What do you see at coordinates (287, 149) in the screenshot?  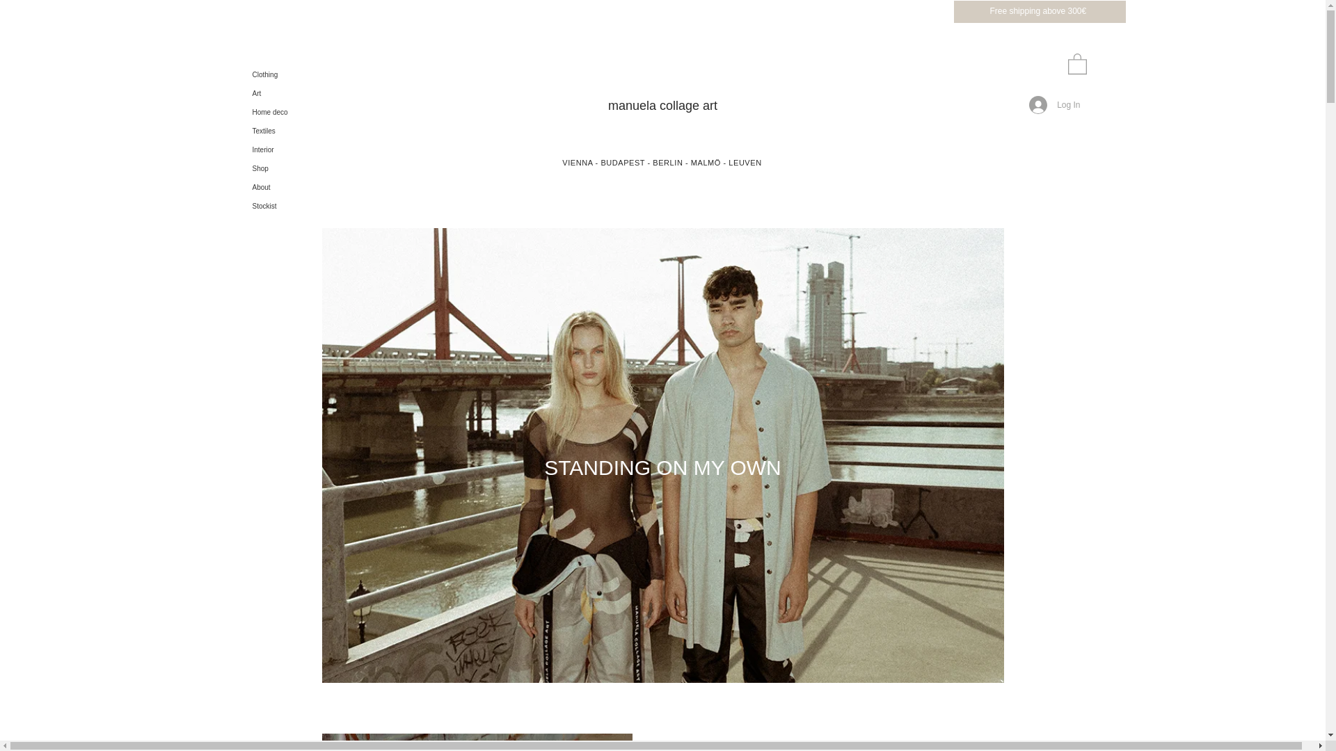 I see `Interior` at bounding box center [287, 149].